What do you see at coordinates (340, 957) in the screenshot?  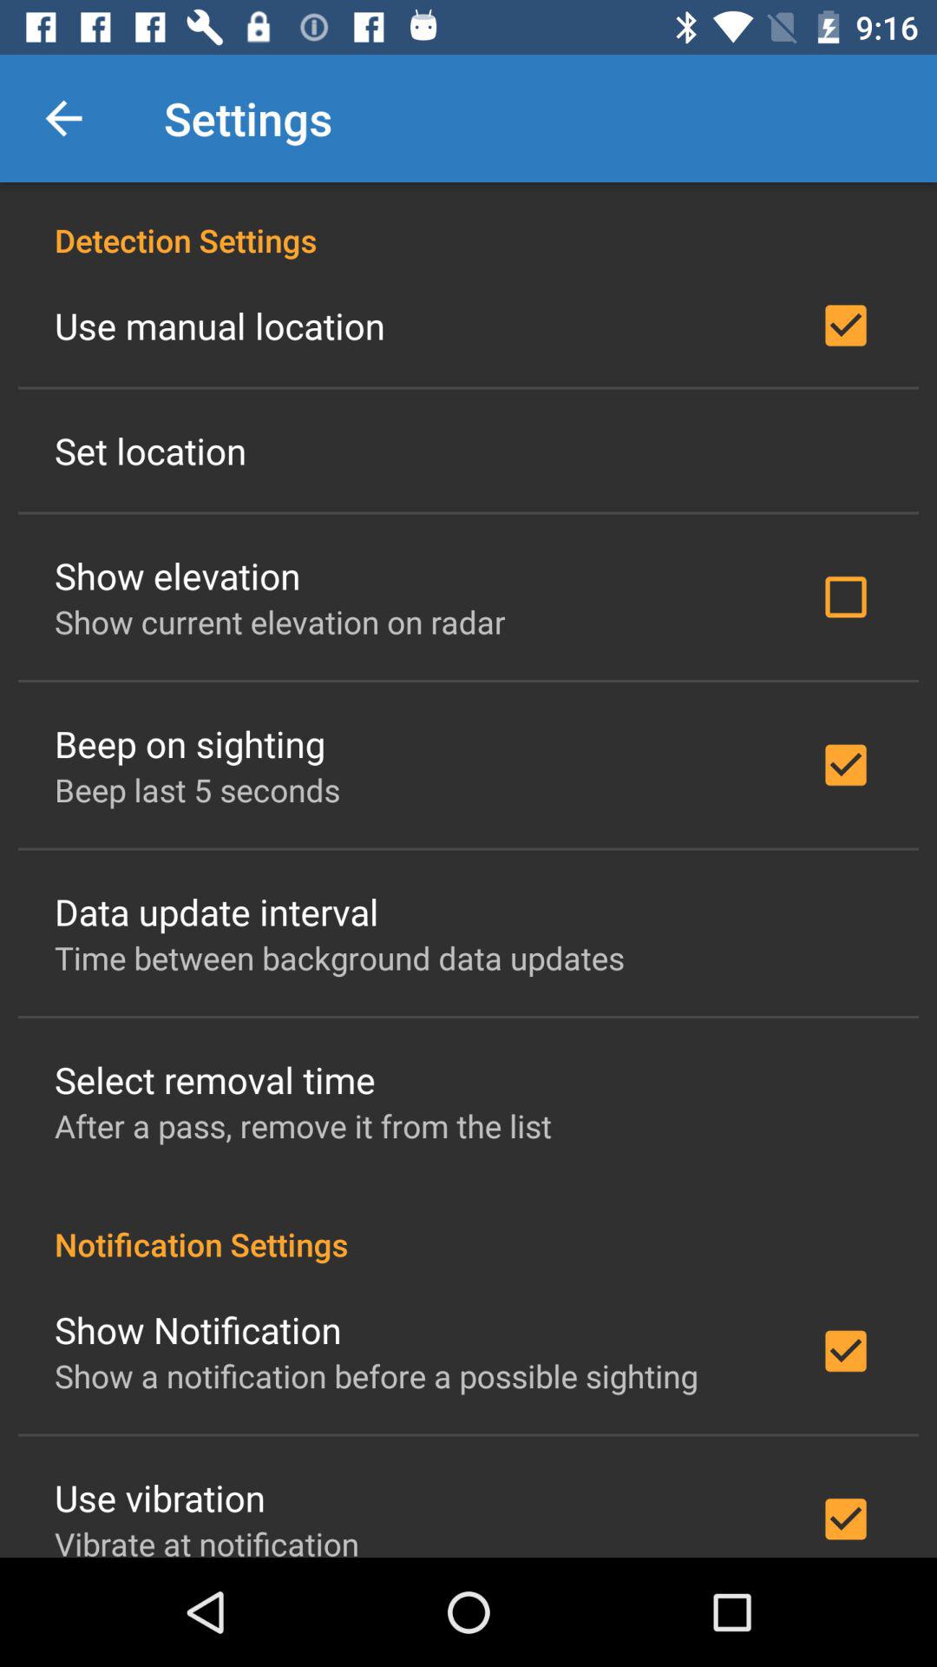 I see `open time between background at the center` at bounding box center [340, 957].